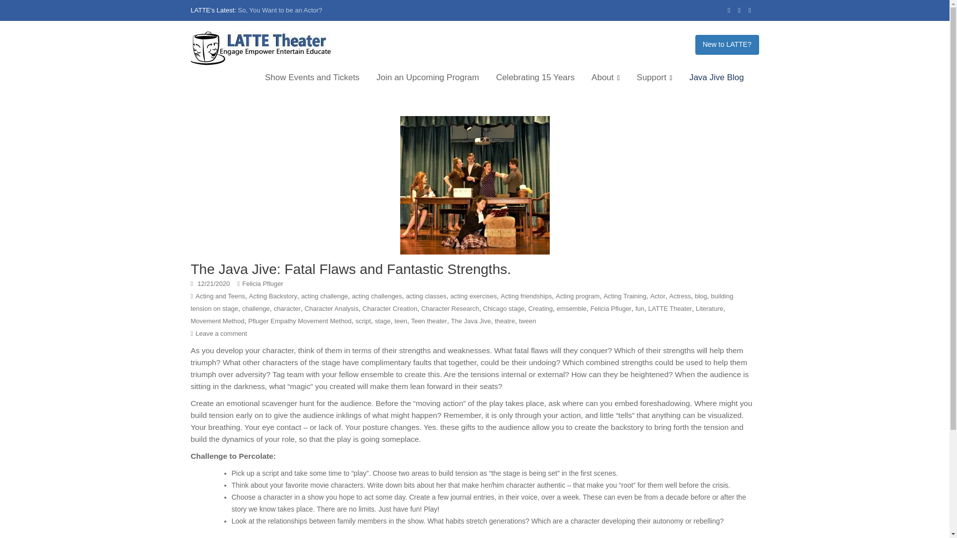  I want to click on About, so click(606, 78).